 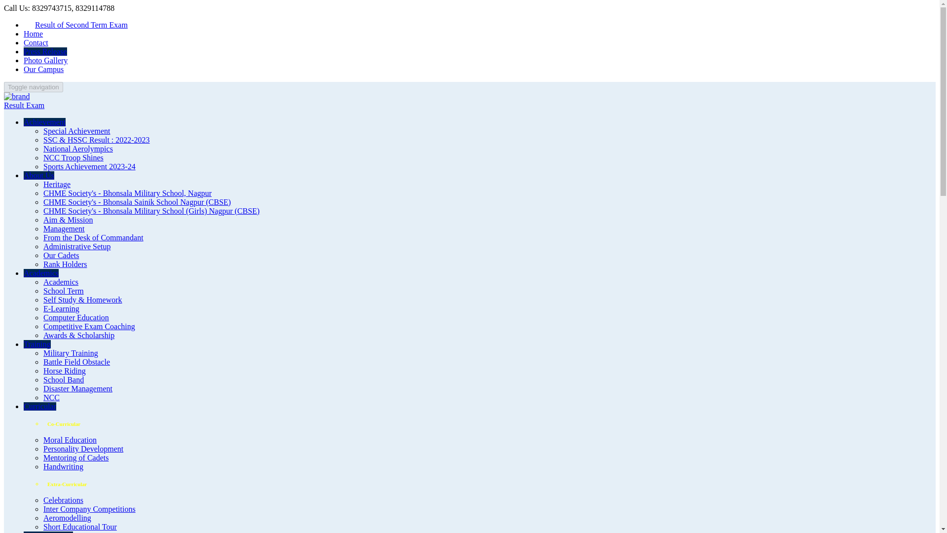 What do you see at coordinates (24, 106) in the screenshot?
I see `Result Exam` at bounding box center [24, 106].